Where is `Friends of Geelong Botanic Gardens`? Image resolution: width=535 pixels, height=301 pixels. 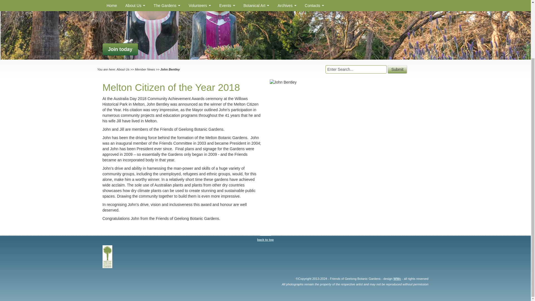 Friends of Geelong Botanic Gardens is located at coordinates (108, 257).